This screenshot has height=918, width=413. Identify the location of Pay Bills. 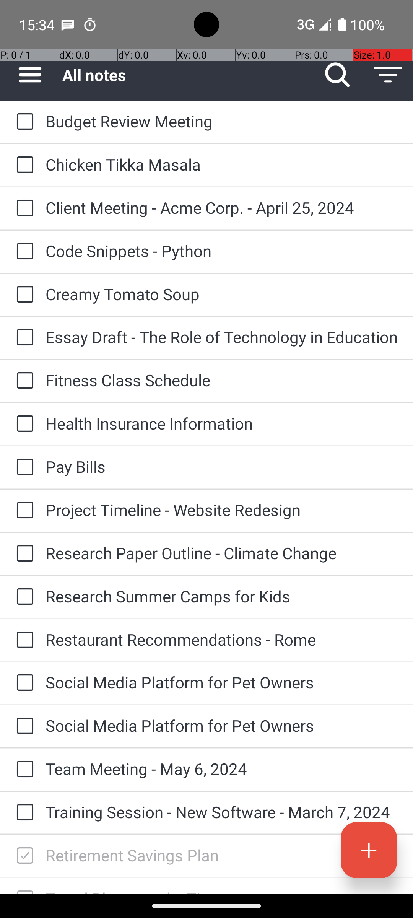
(222, 467).